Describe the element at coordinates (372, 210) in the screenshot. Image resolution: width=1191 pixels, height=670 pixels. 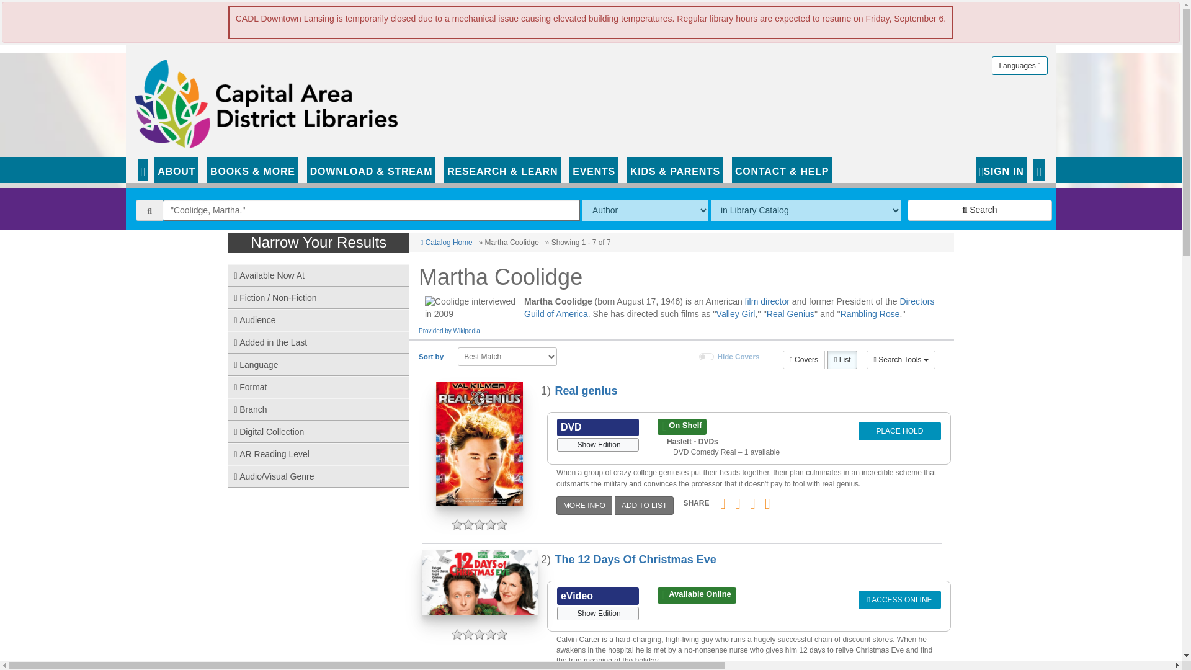
I see `"Coolidge, Martha."` at that location.